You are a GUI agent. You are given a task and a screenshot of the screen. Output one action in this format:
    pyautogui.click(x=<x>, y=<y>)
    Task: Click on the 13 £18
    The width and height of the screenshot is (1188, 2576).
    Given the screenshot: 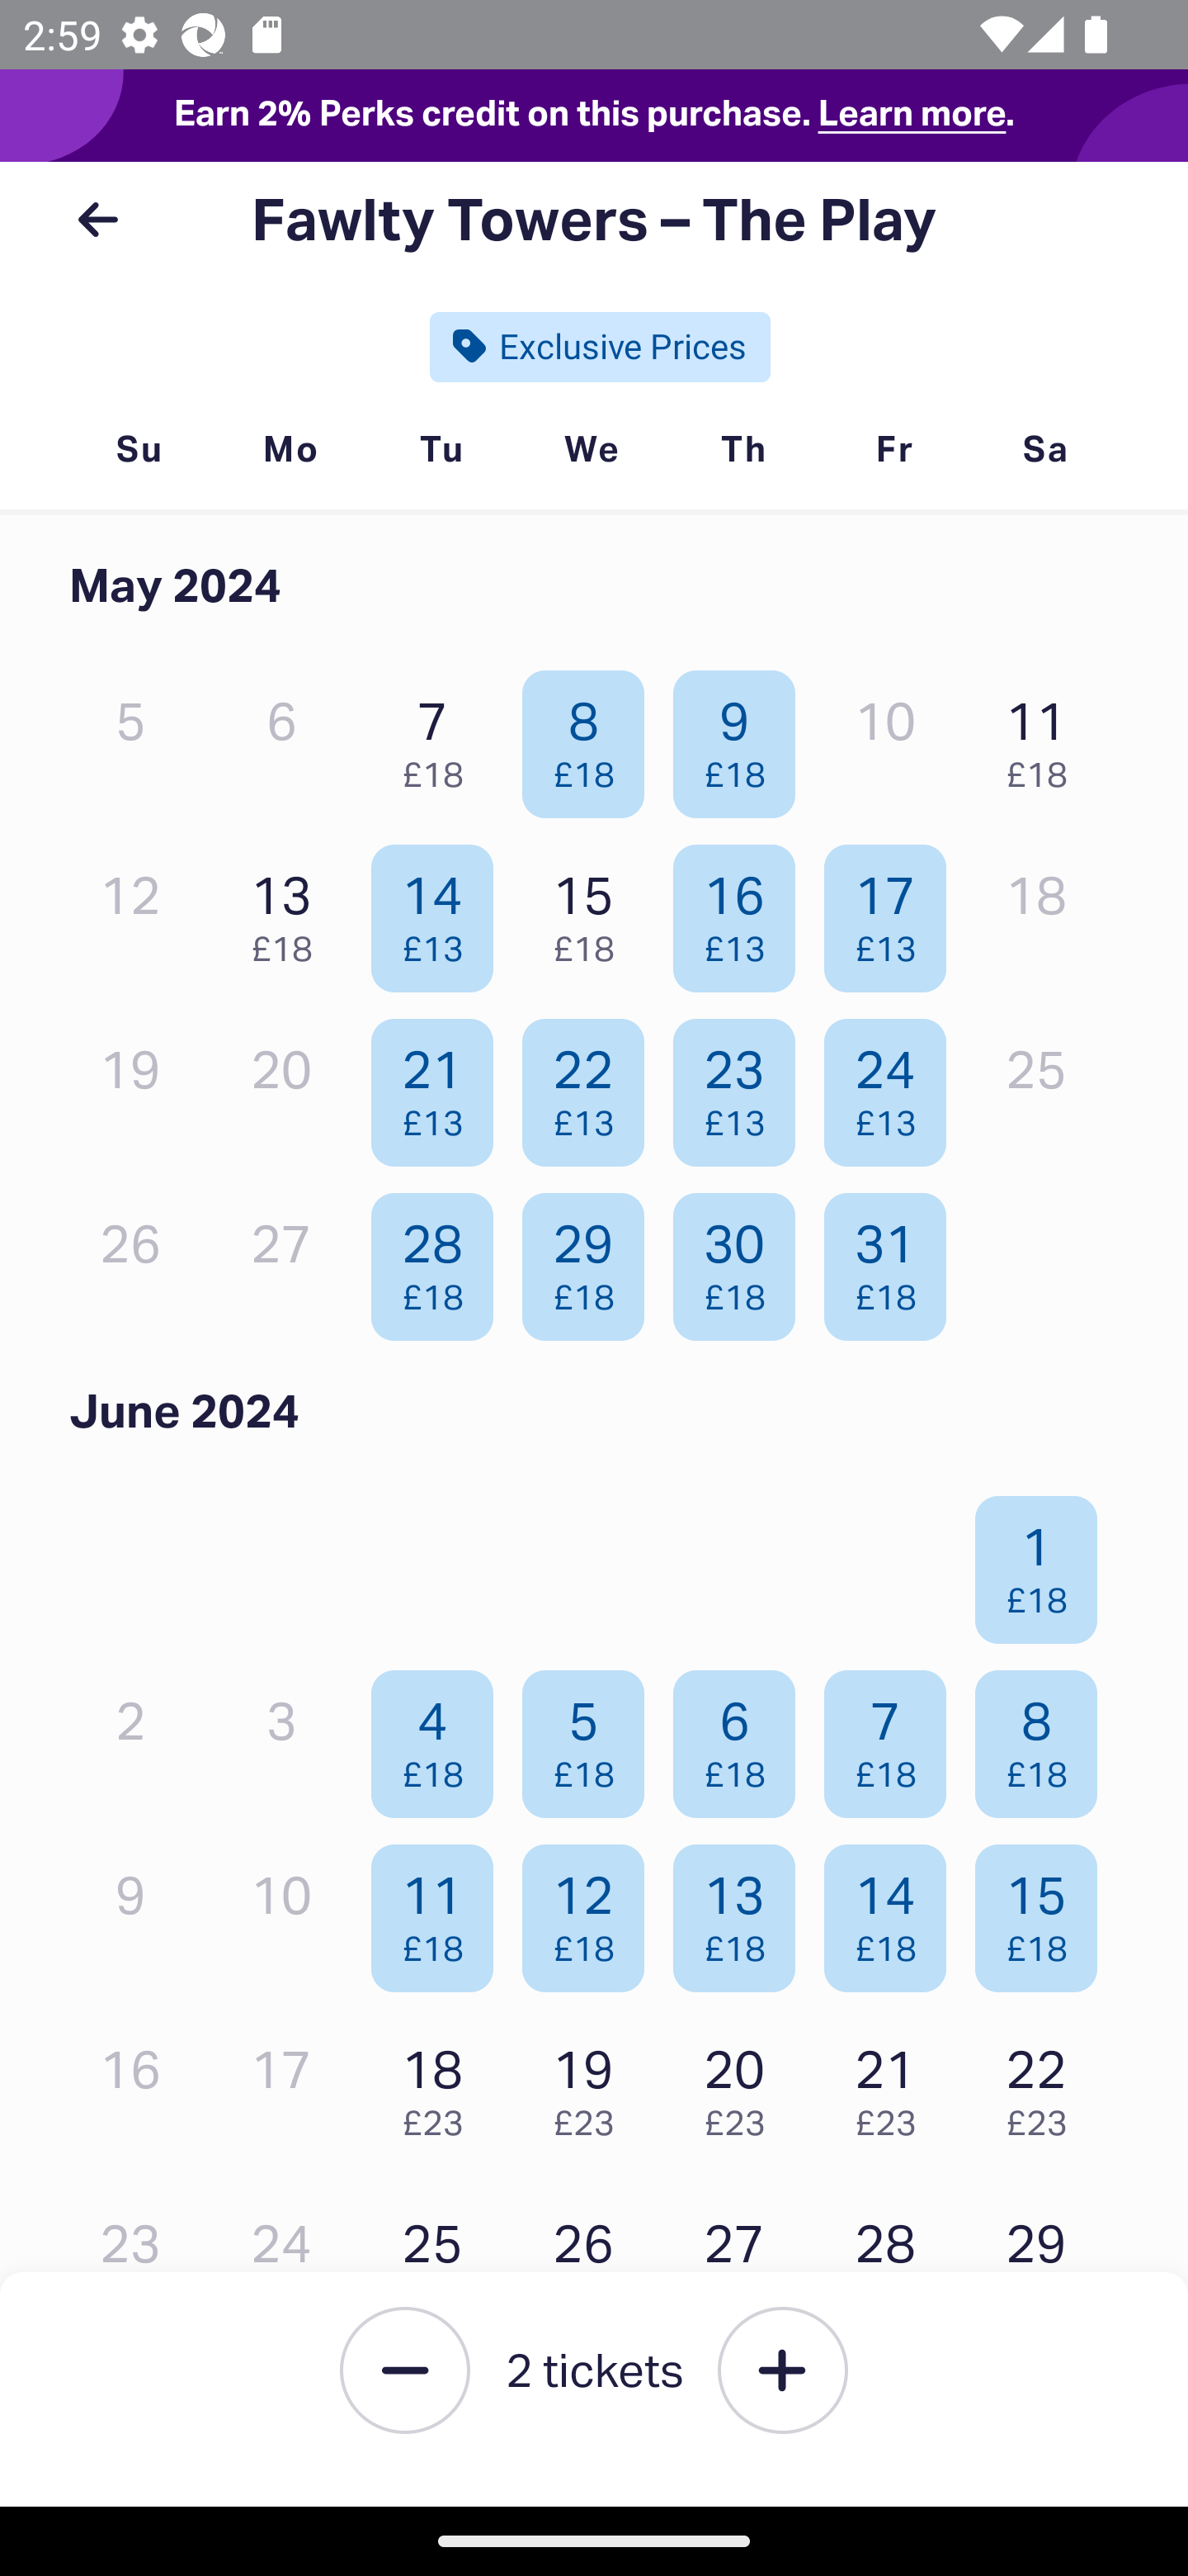 What is the action you would take?
    pyautogui.click(x=742, y=1910)
    